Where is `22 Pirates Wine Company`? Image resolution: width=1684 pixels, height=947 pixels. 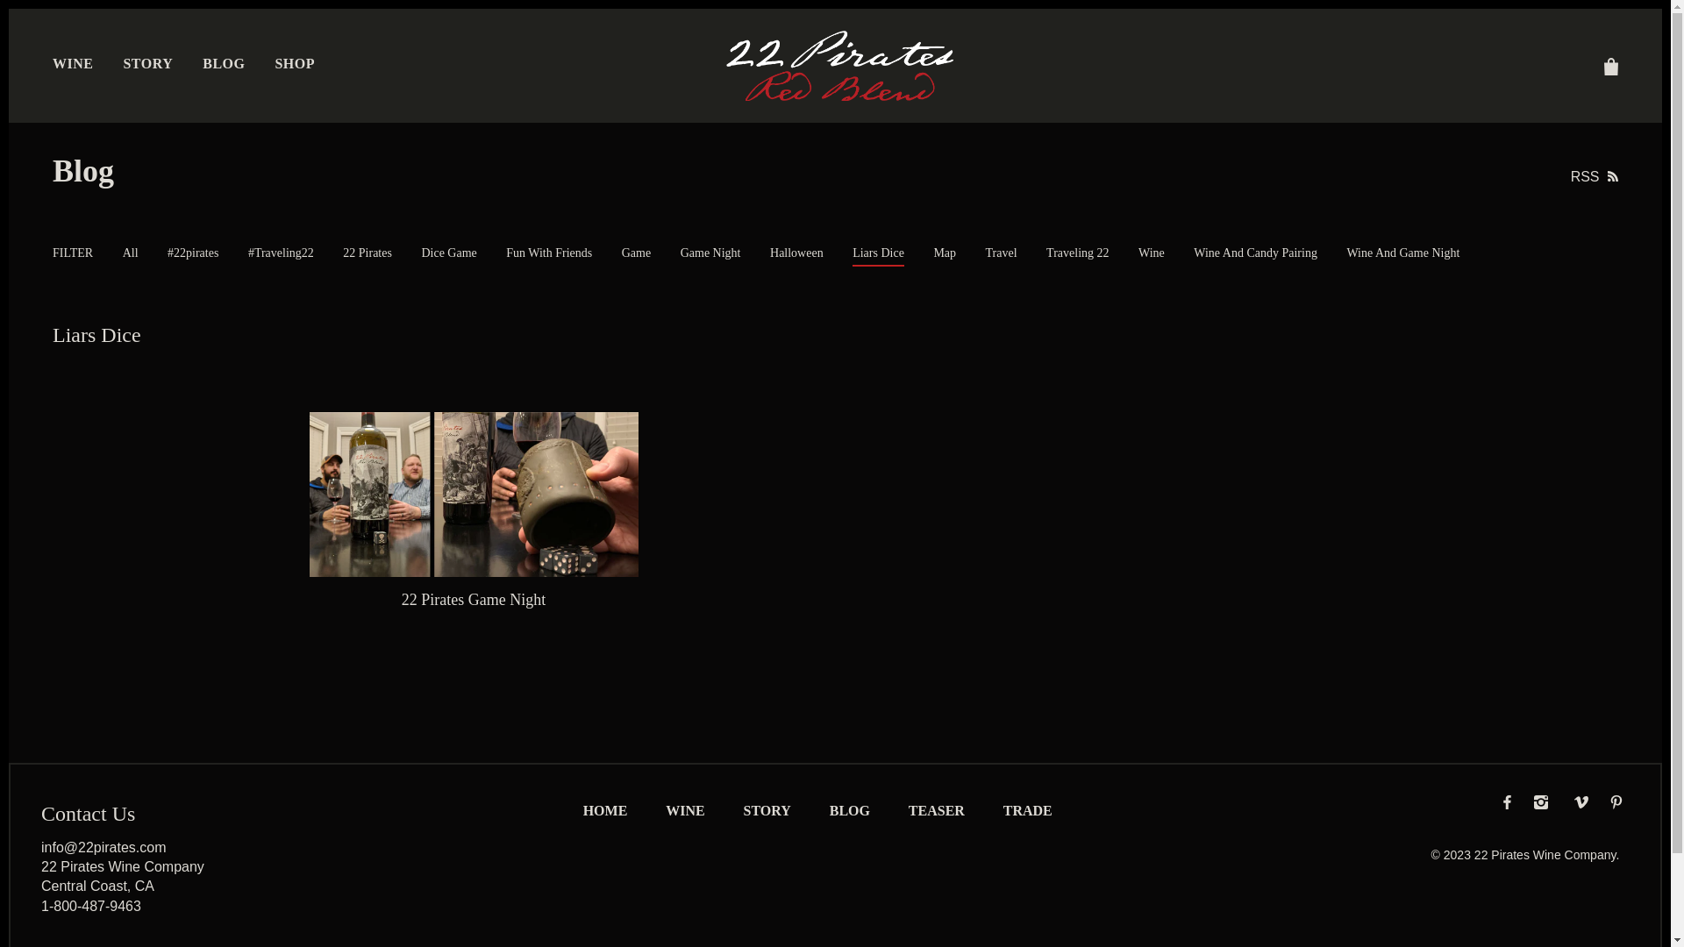 22 Pirates Wine Company is located at coordinates (1545, 855).